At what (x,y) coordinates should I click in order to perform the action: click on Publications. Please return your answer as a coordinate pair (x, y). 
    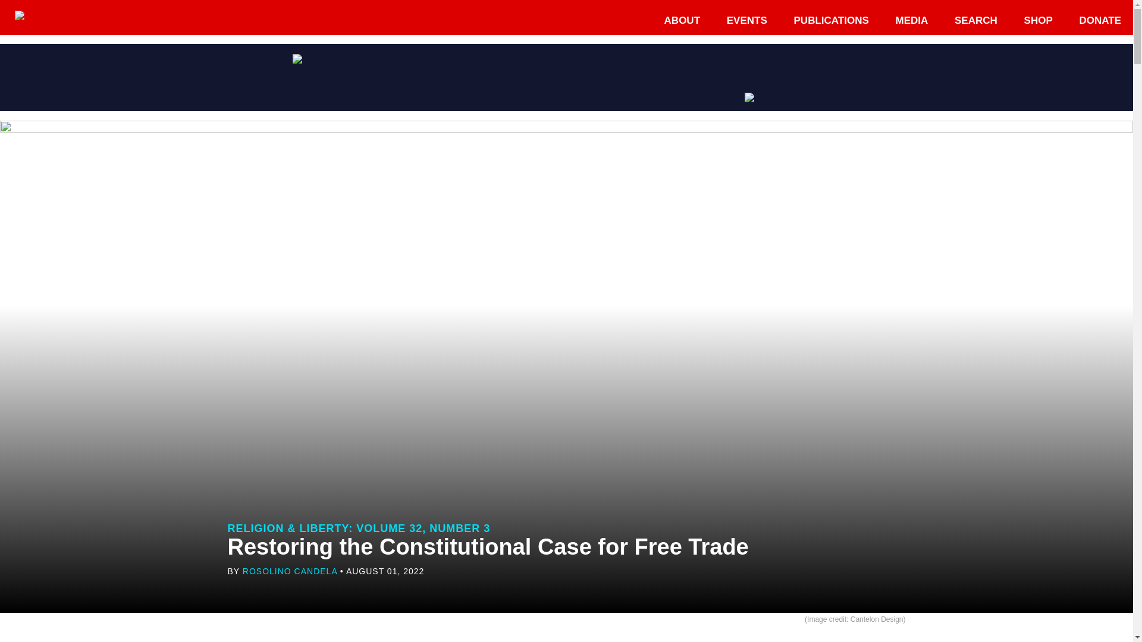
    Looking at the image, I should click on (832, 20).